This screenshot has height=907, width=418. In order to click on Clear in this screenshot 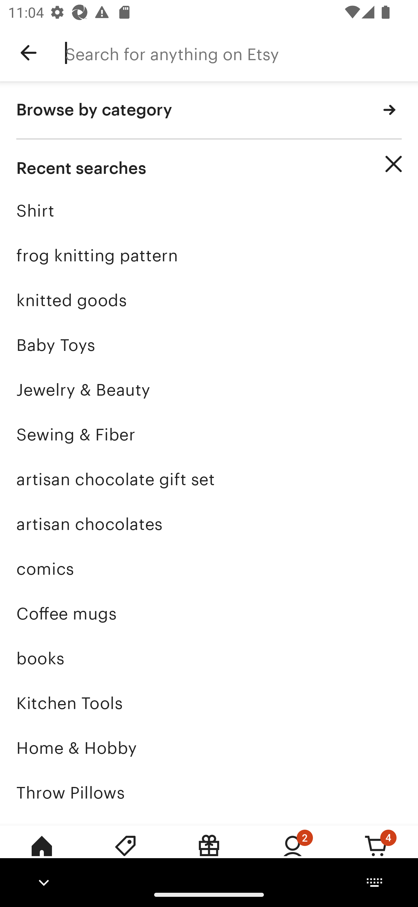, I will do `click(394, 164)`.